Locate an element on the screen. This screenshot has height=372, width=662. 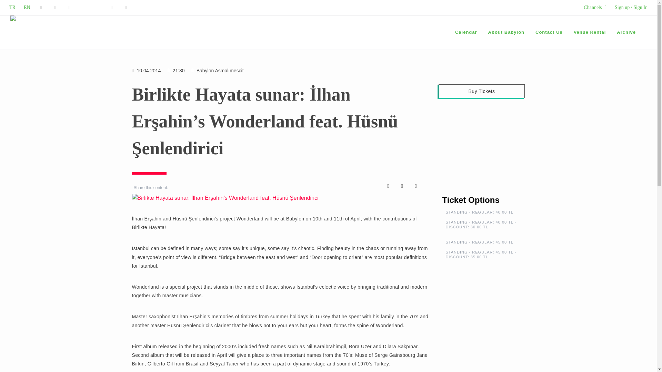
Buy Tickets is located at coordinates (481, 91).